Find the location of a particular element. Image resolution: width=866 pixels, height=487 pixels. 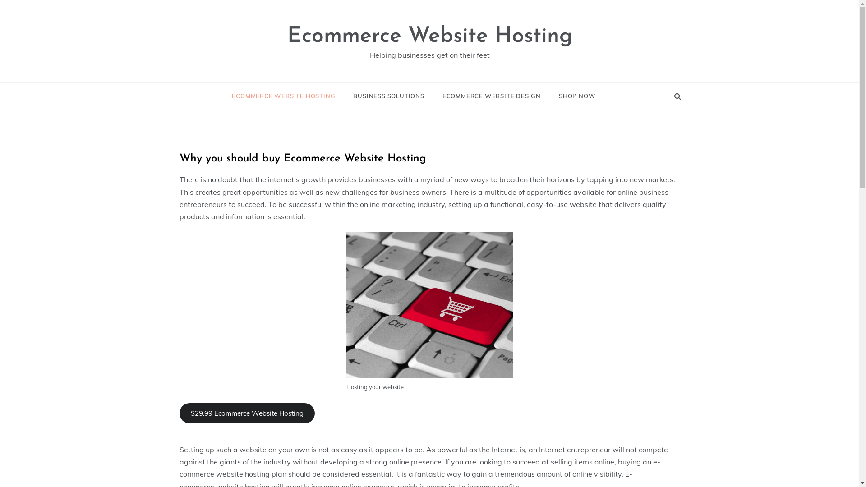

BUSINESS SOLUTIONS is located at coordinates (389, 96).